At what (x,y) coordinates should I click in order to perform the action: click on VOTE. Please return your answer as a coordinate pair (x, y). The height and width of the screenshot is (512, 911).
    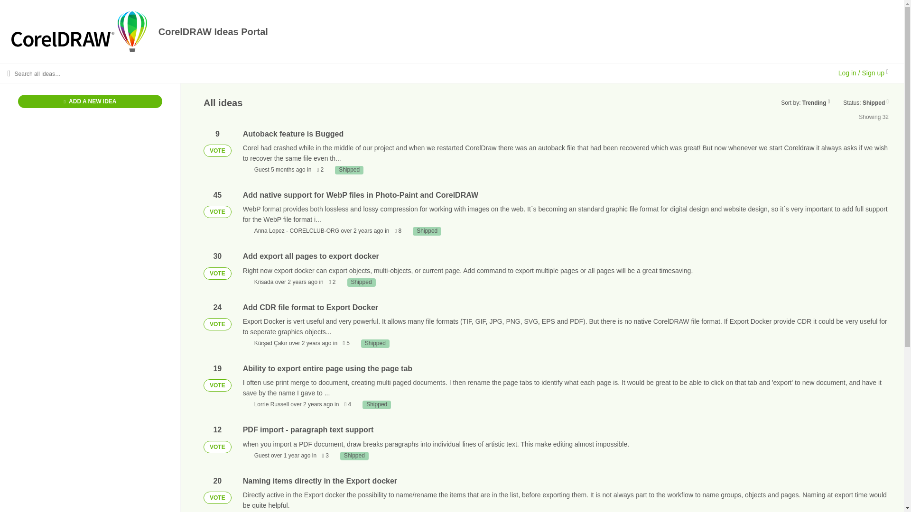
    Looking at the image, I should click on (217, 497).